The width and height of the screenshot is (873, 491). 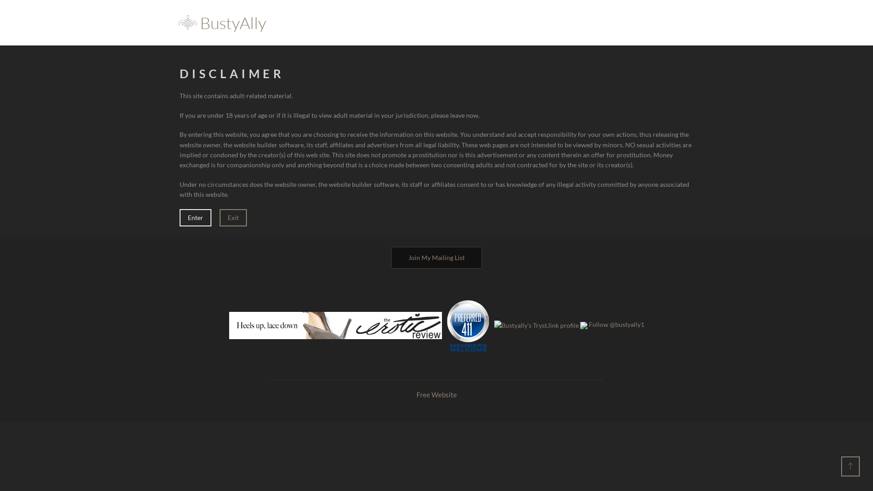 What do you see at coordinates (436, 395) in the screenshot?
I see `Free Website` at bounding box center [436, 395].